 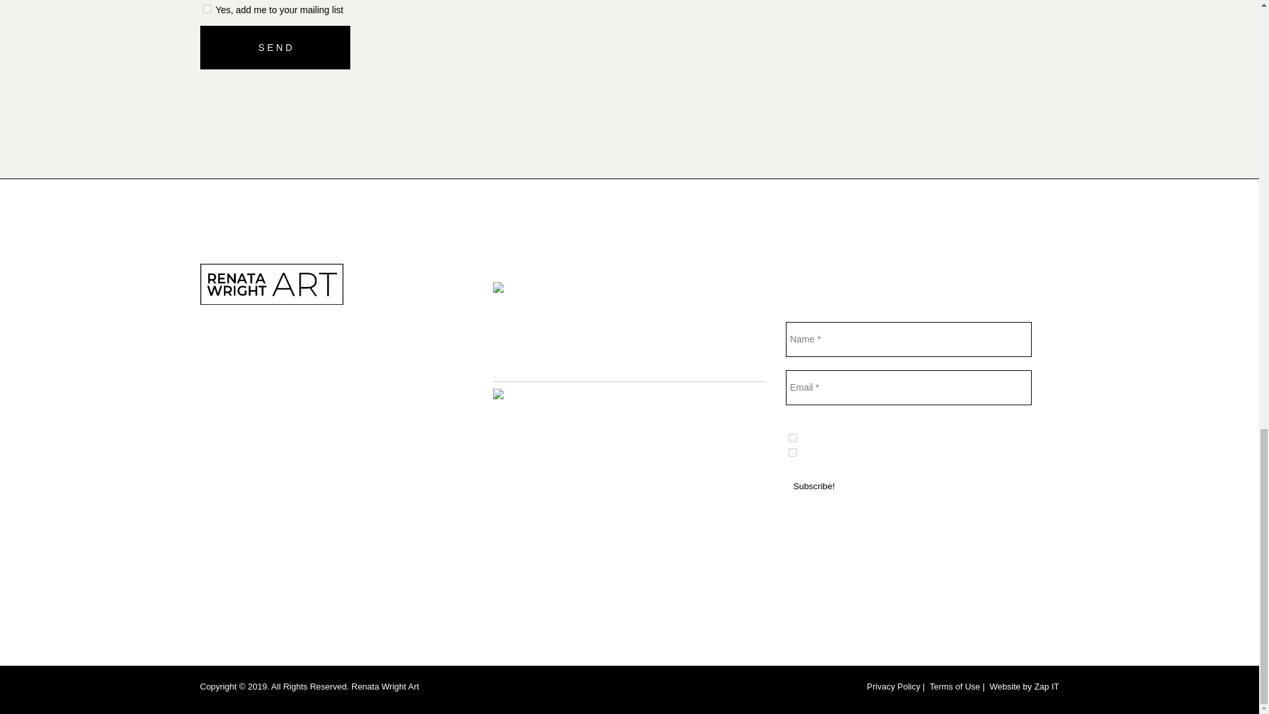 What do you see at coordinates (814, 486) in the screenshot?
I see `Subscribe!` at bounding box center [814, 486].